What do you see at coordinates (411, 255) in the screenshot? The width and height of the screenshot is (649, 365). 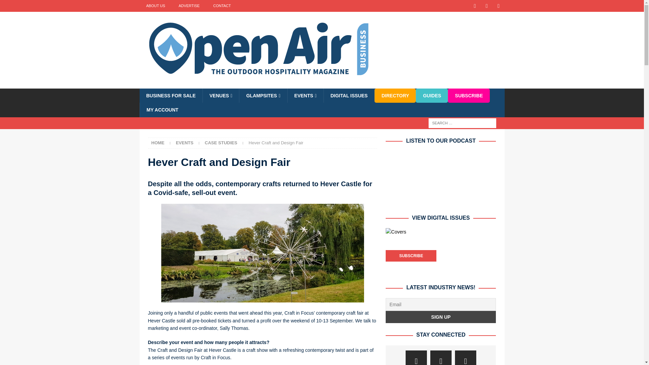 I see `Subscribe` at bounding box center [411, 255].